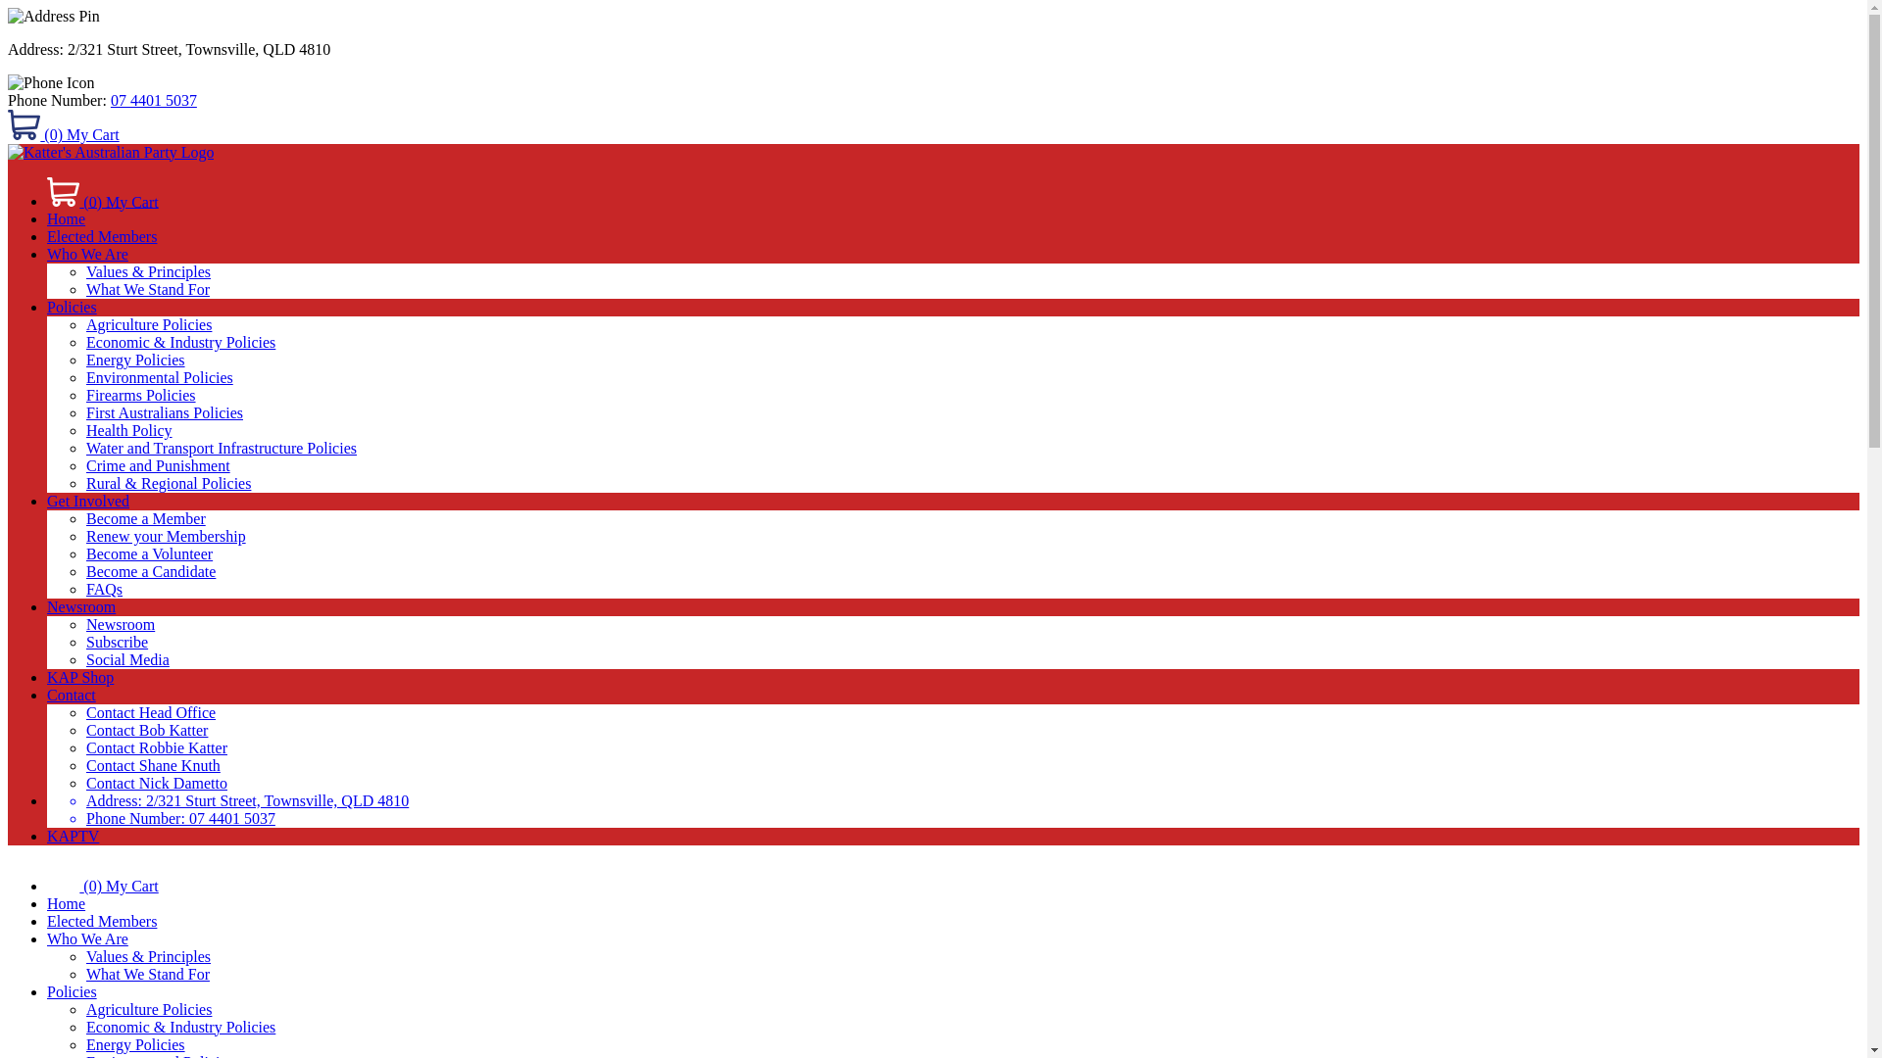  Describe the element at coordinates (102, 237) in the screenshot. I see `Elected Members` at that location.